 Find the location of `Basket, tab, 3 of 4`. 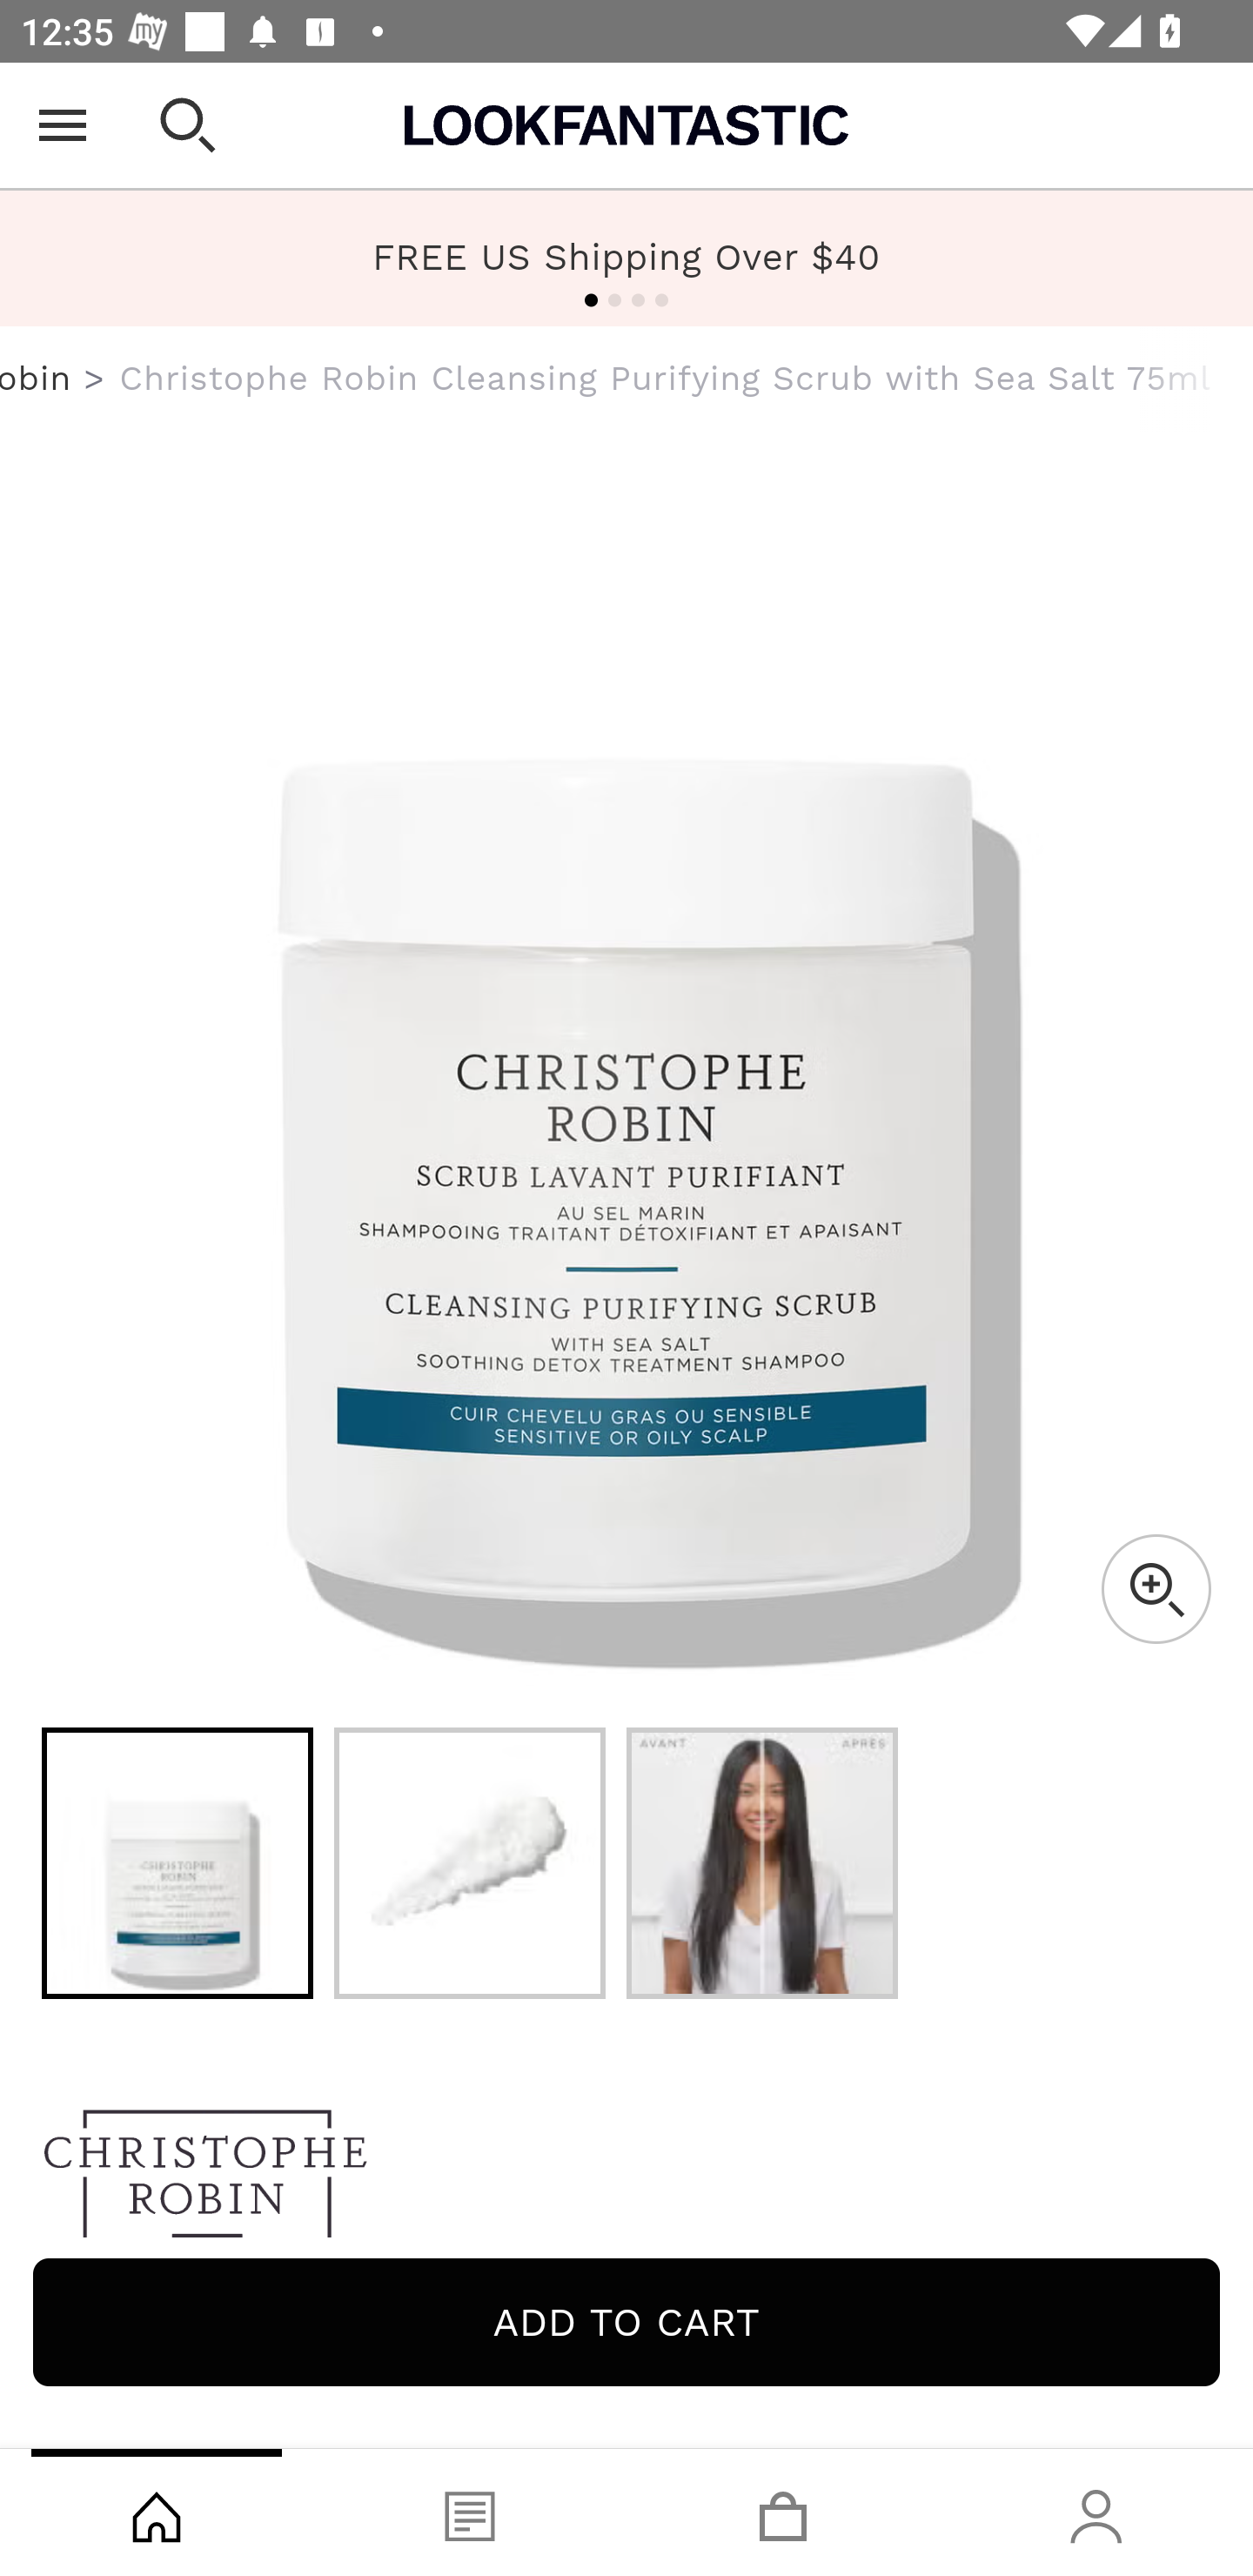

Basket, tab, 3 of 4 is located at coordinates (783, 2512).